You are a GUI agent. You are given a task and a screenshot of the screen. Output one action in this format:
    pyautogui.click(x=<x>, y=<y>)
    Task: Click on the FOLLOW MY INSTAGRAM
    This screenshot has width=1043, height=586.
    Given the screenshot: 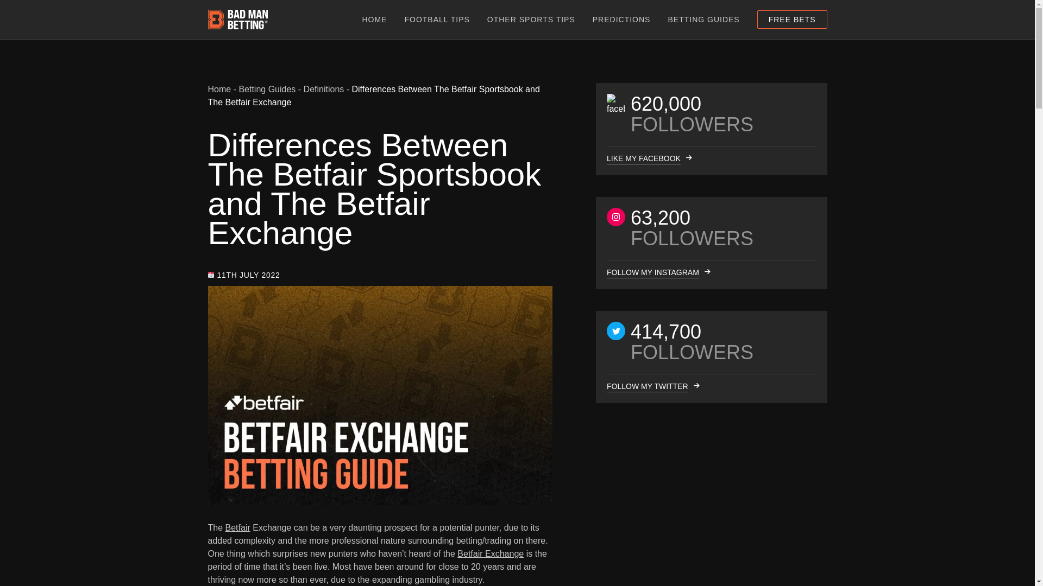 What is the action you would take?
    pyautogui.click(x=652, y=272)
    